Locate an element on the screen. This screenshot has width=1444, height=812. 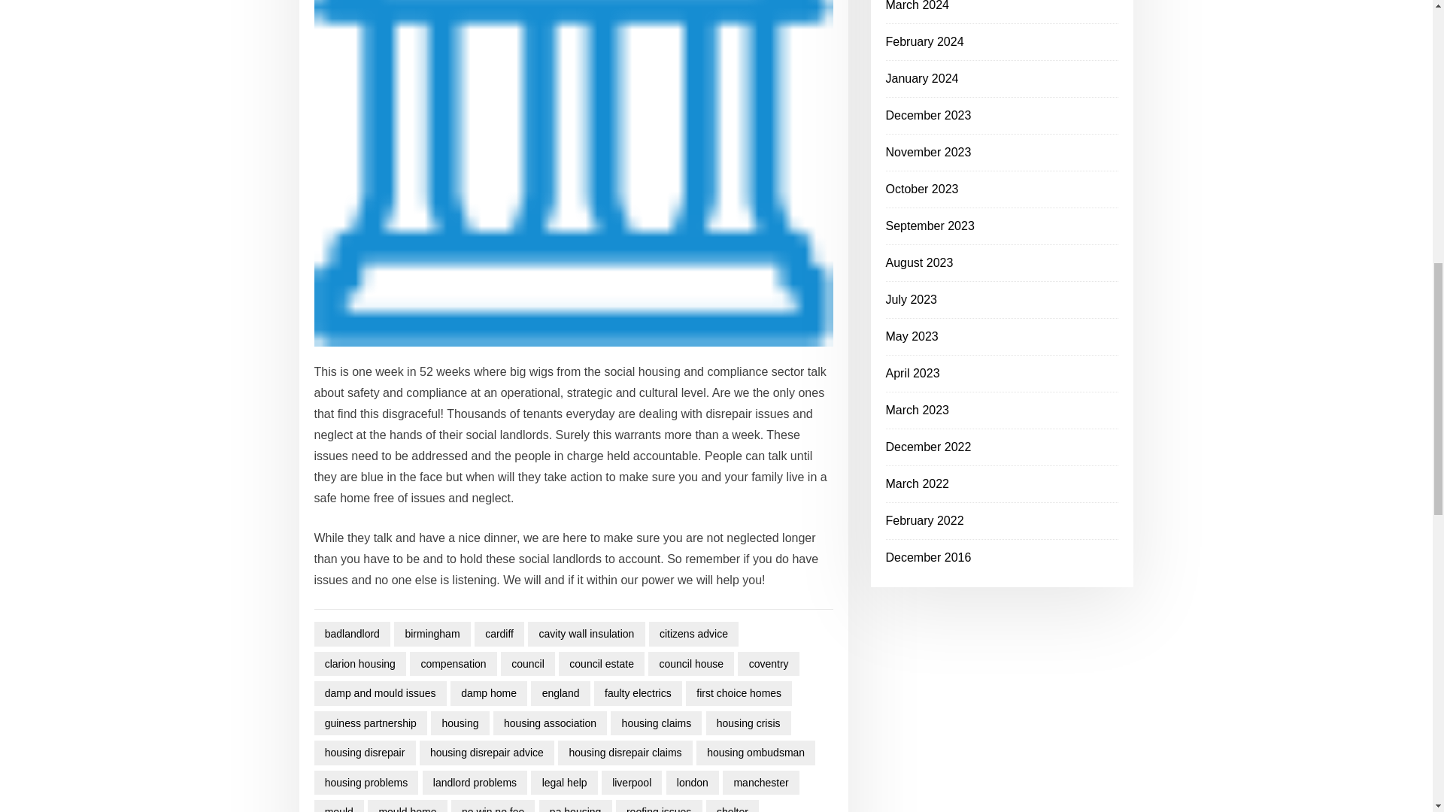
compensation is located at coordinates (453, 664).